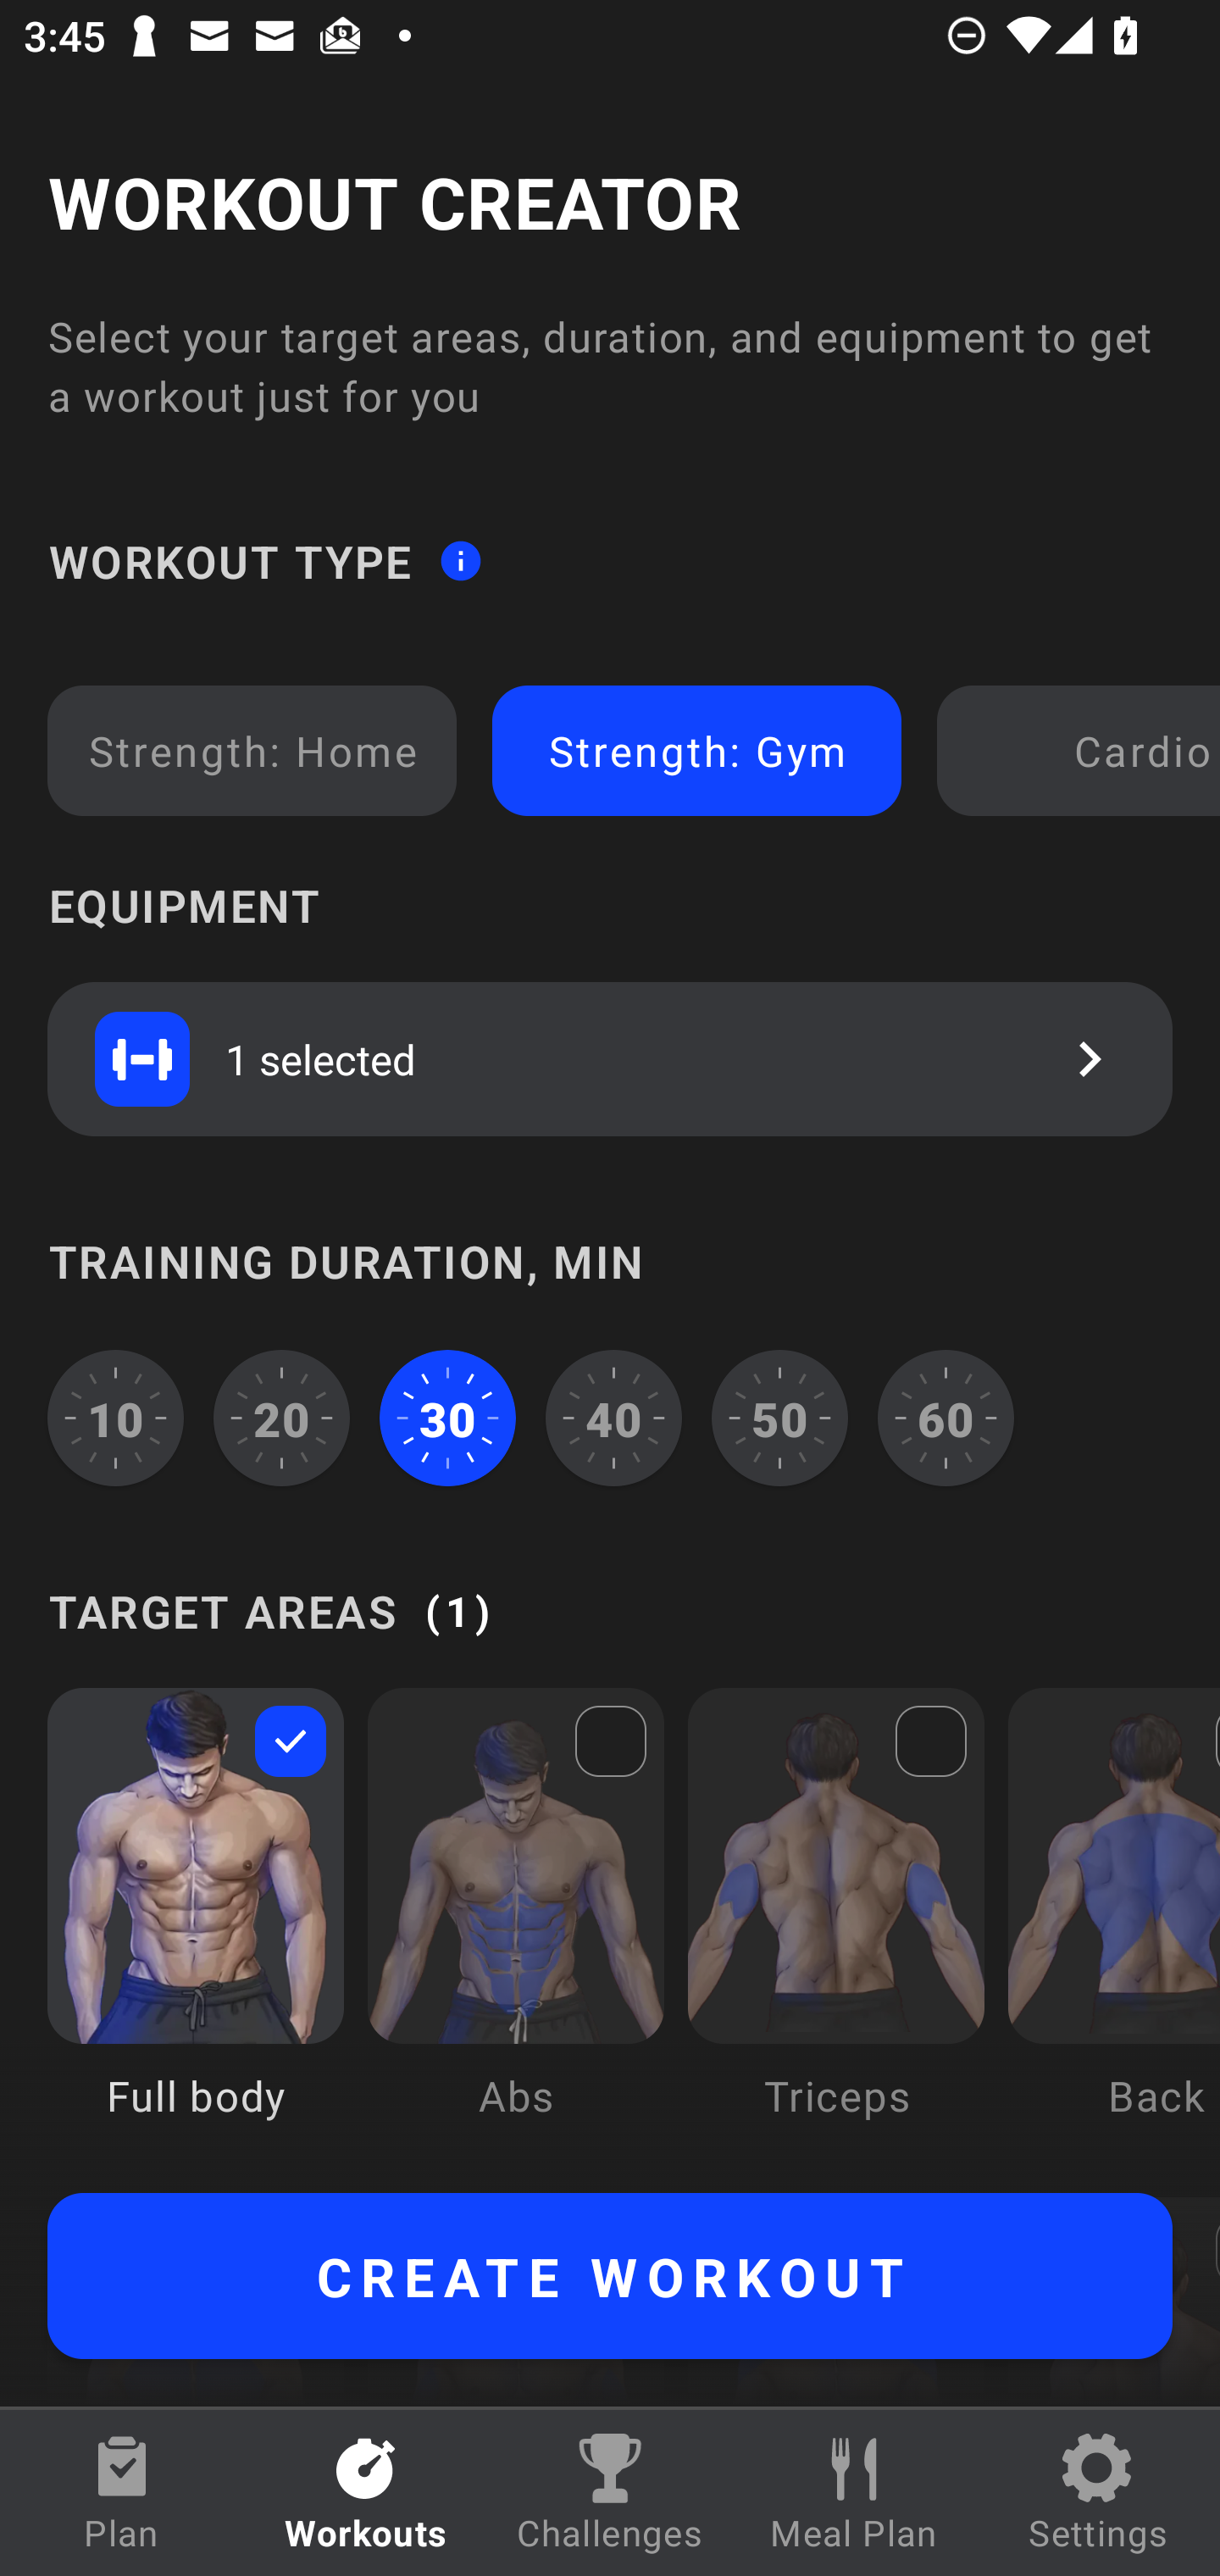  I want to click on  Plan , so click(122, 2493).